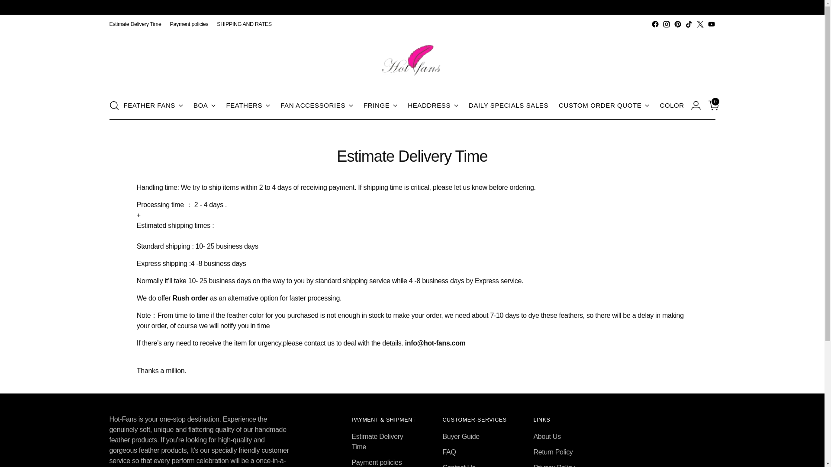 Image resolution: width=831 pixels, height=467 pixels. What do you see at coordinates (244, 24) in the screenshot?
I see `SHIPPING AND RATES` at bounding box center [244, 24].